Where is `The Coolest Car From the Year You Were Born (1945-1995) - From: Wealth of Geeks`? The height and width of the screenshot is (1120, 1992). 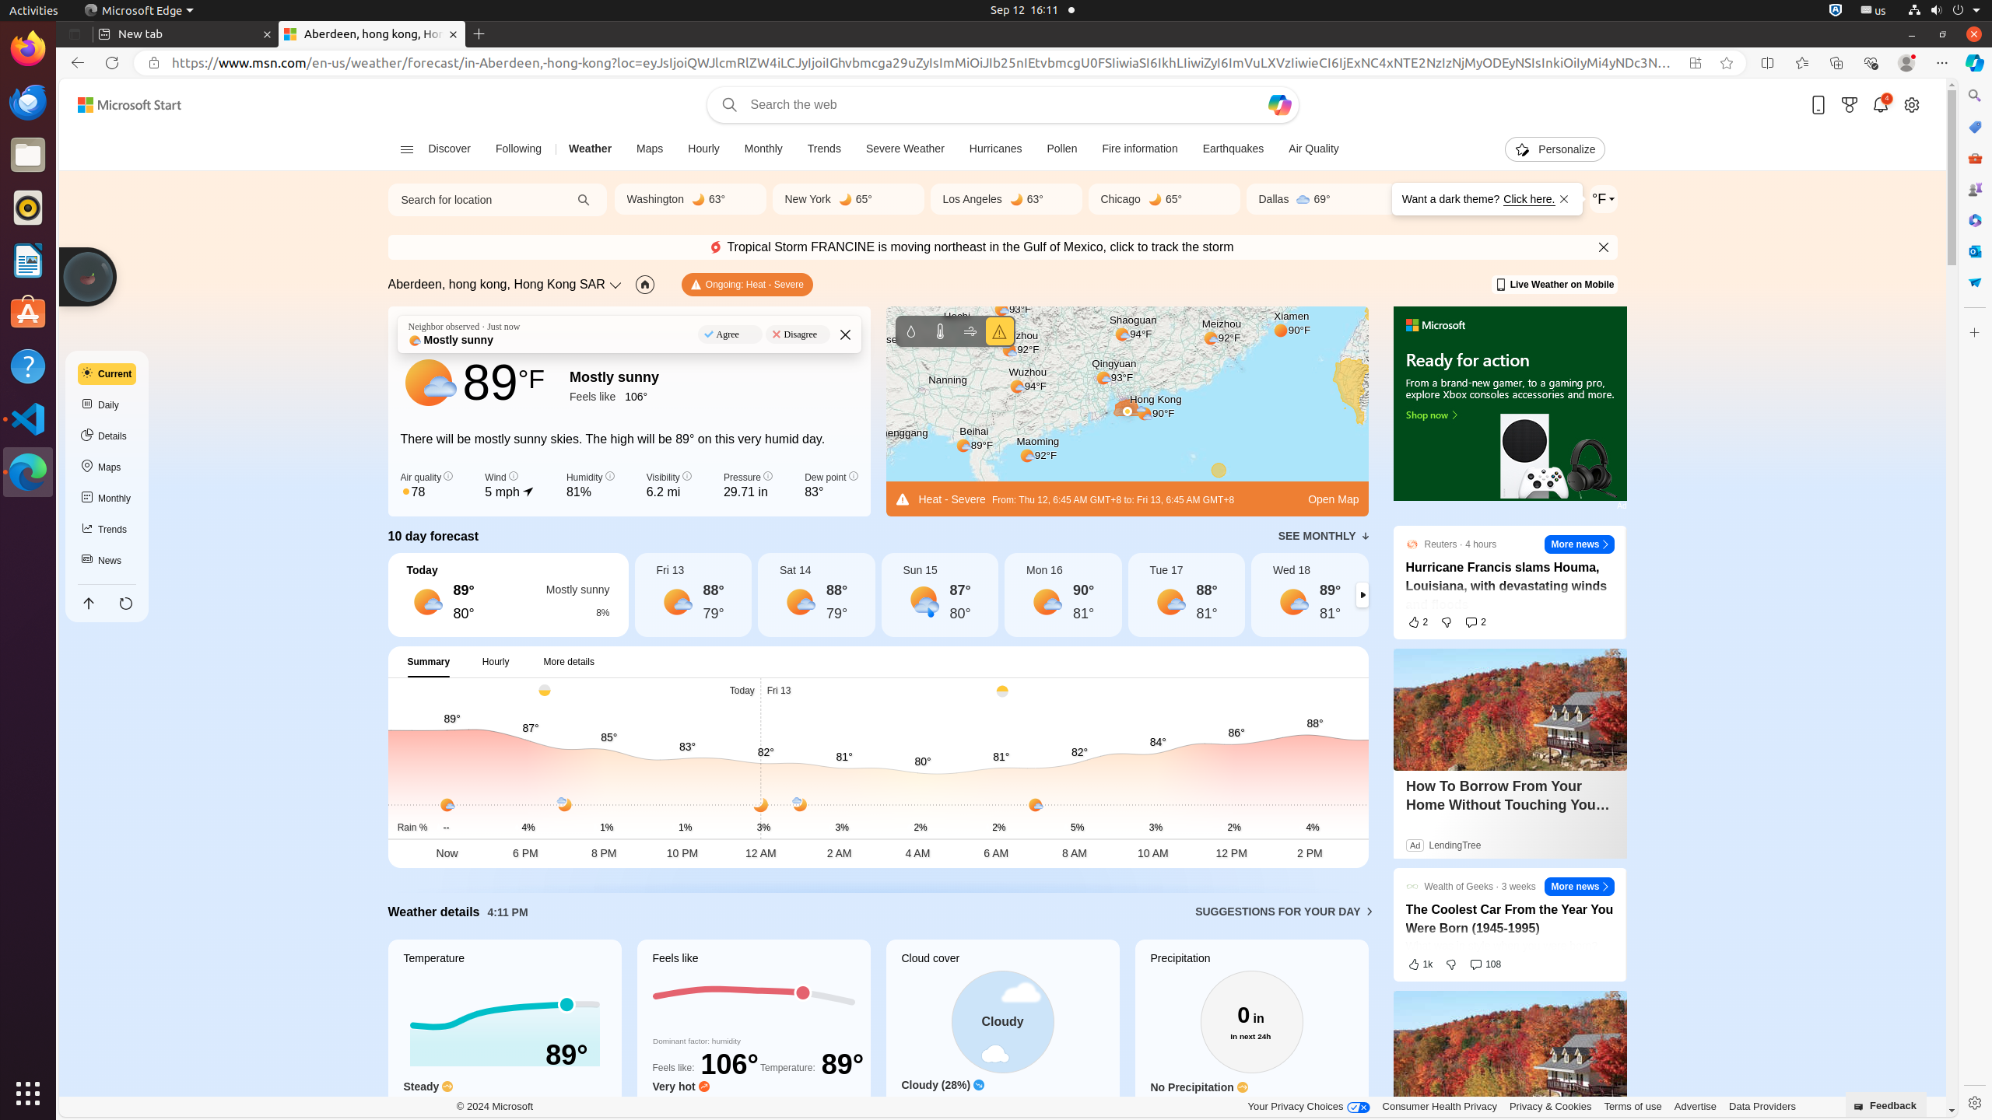
The Coolest Car From the Year You Were Born (1945-1995) - From: Wealth of Geeks is located at coordinates (1510, 919).